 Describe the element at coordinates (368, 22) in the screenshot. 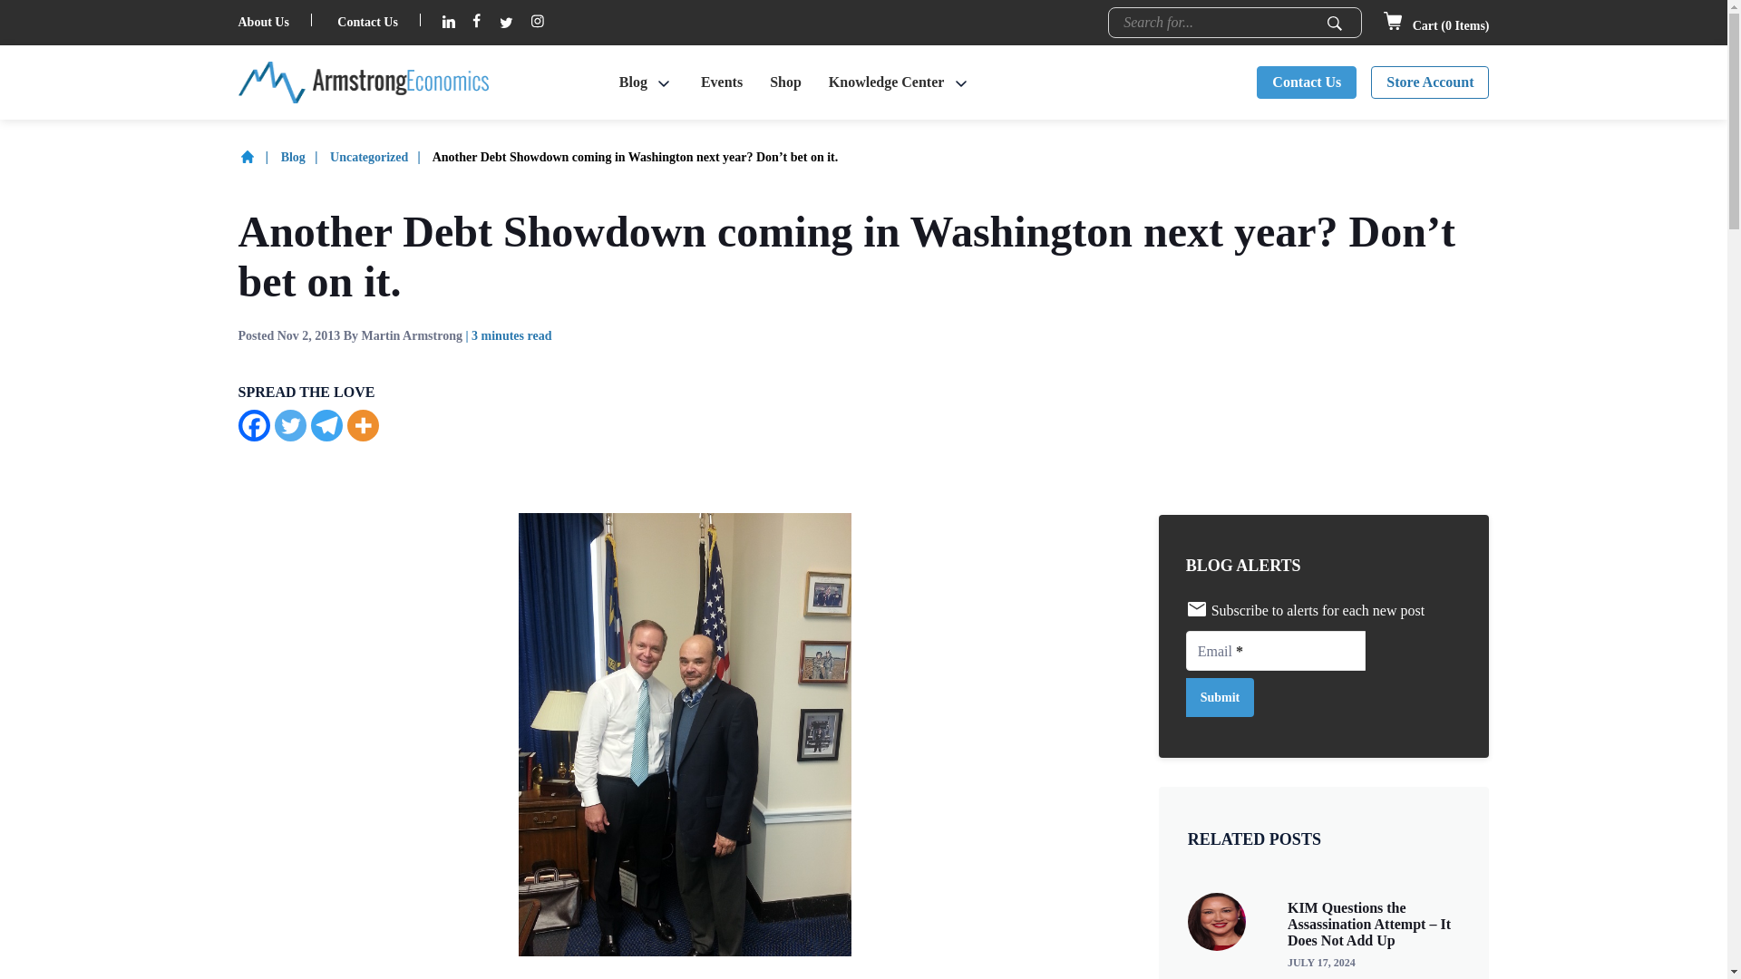

I see `Contact Us` at that location.